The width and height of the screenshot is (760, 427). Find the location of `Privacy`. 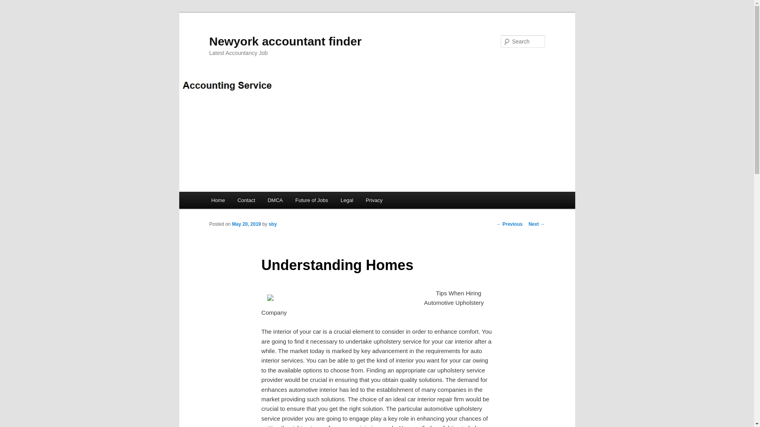

Privacy is located at coordinates (374, 200).